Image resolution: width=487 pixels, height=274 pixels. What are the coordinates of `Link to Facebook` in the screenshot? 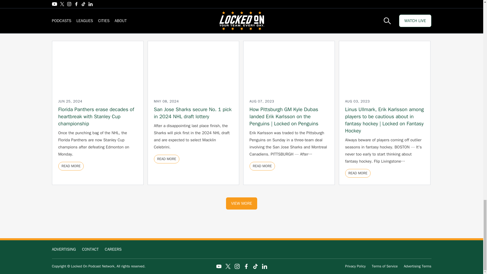 It's located at (246, 266).